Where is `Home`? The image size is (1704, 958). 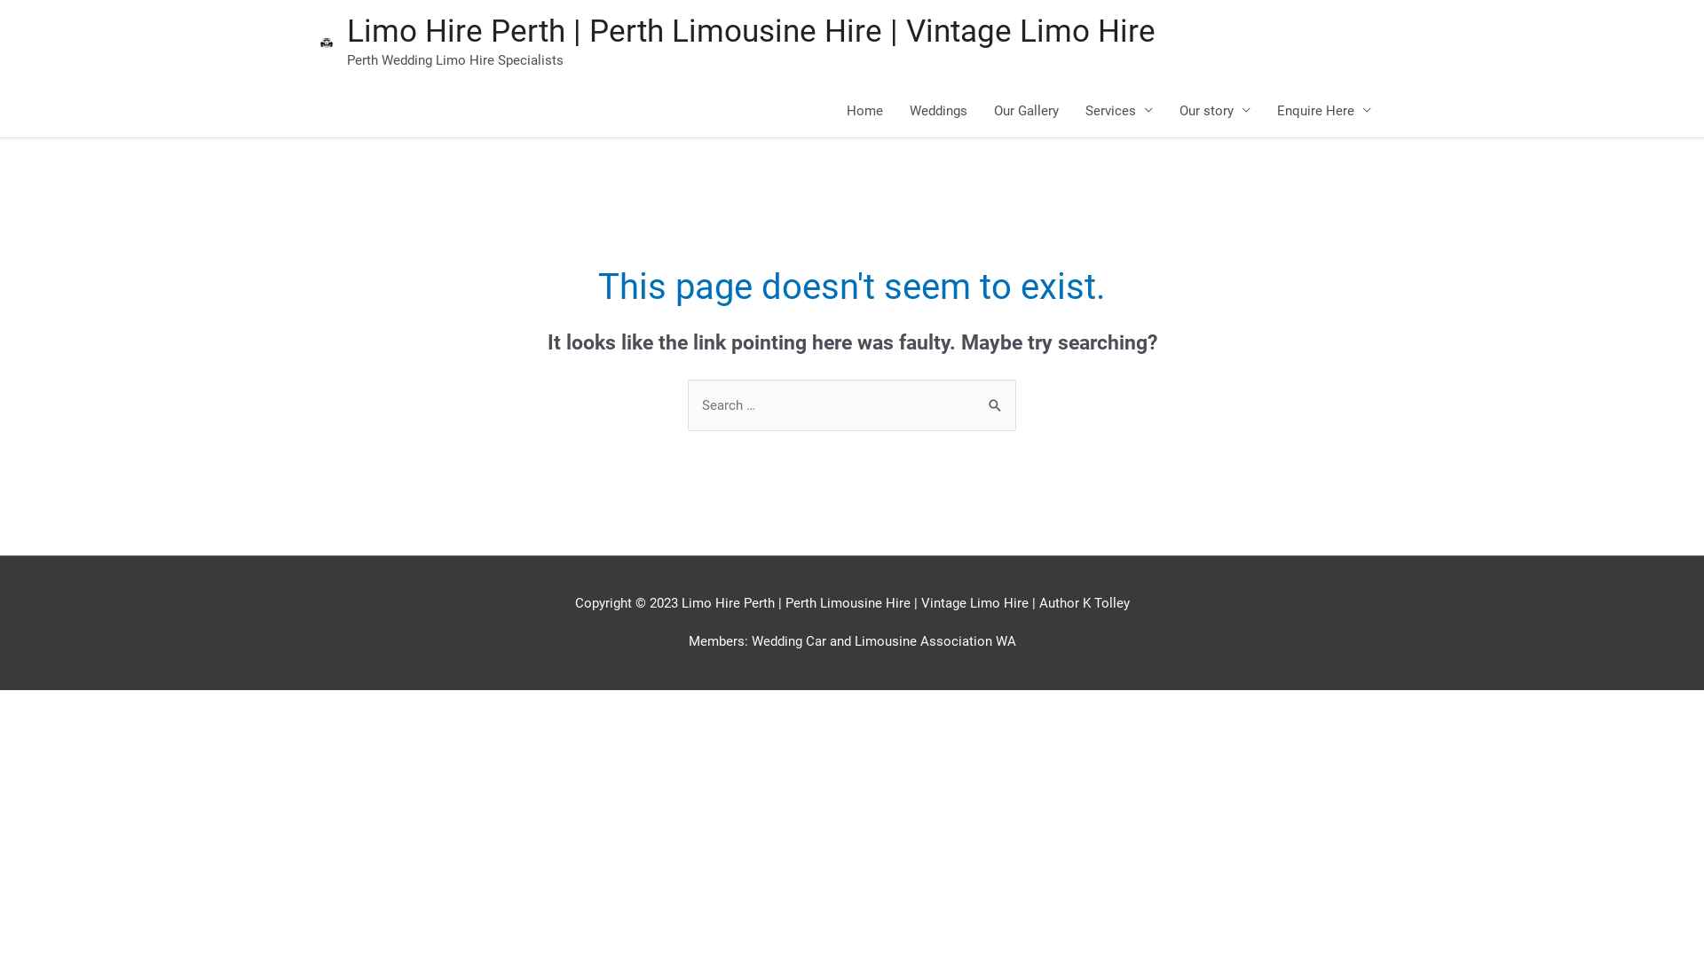
Home is located at coordinates (864, 110).